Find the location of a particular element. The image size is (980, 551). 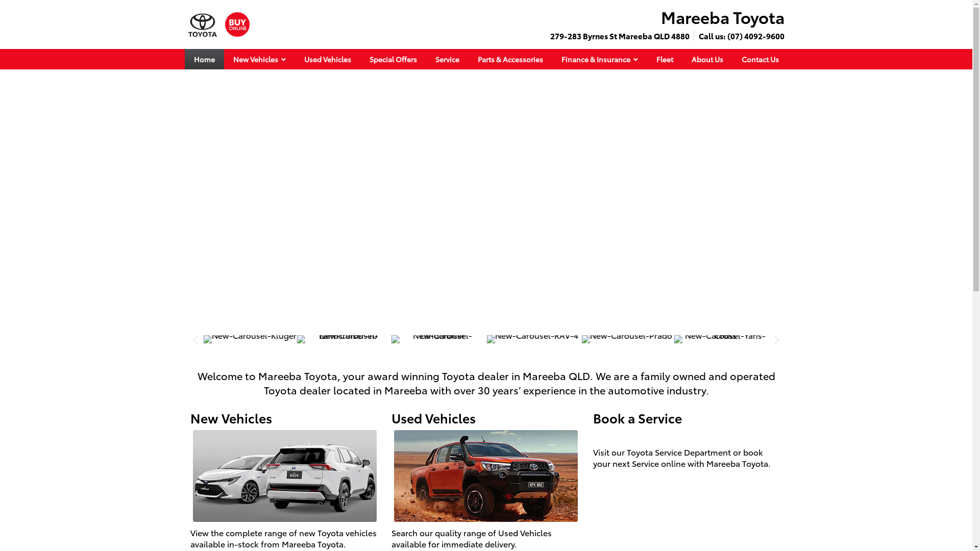

New Vehicles is located at coordinates (259, 59).